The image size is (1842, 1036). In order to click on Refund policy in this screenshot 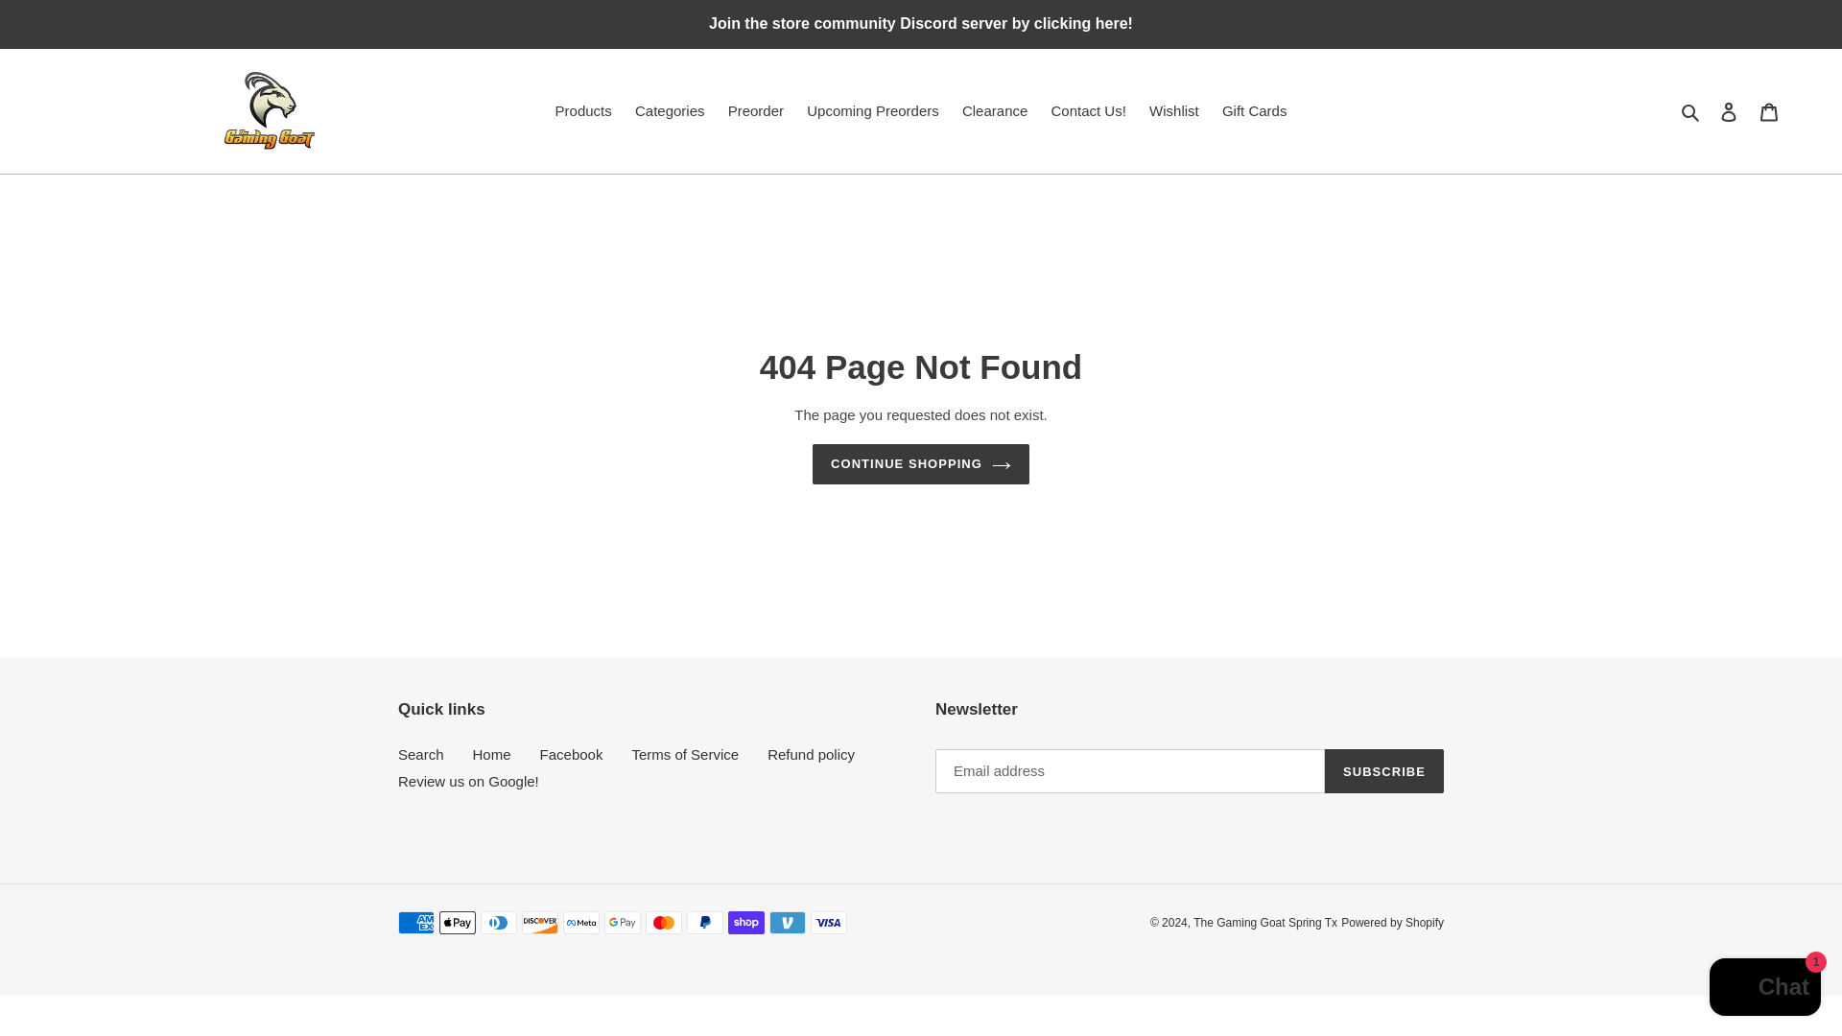, I will do `click(811, 754)`.